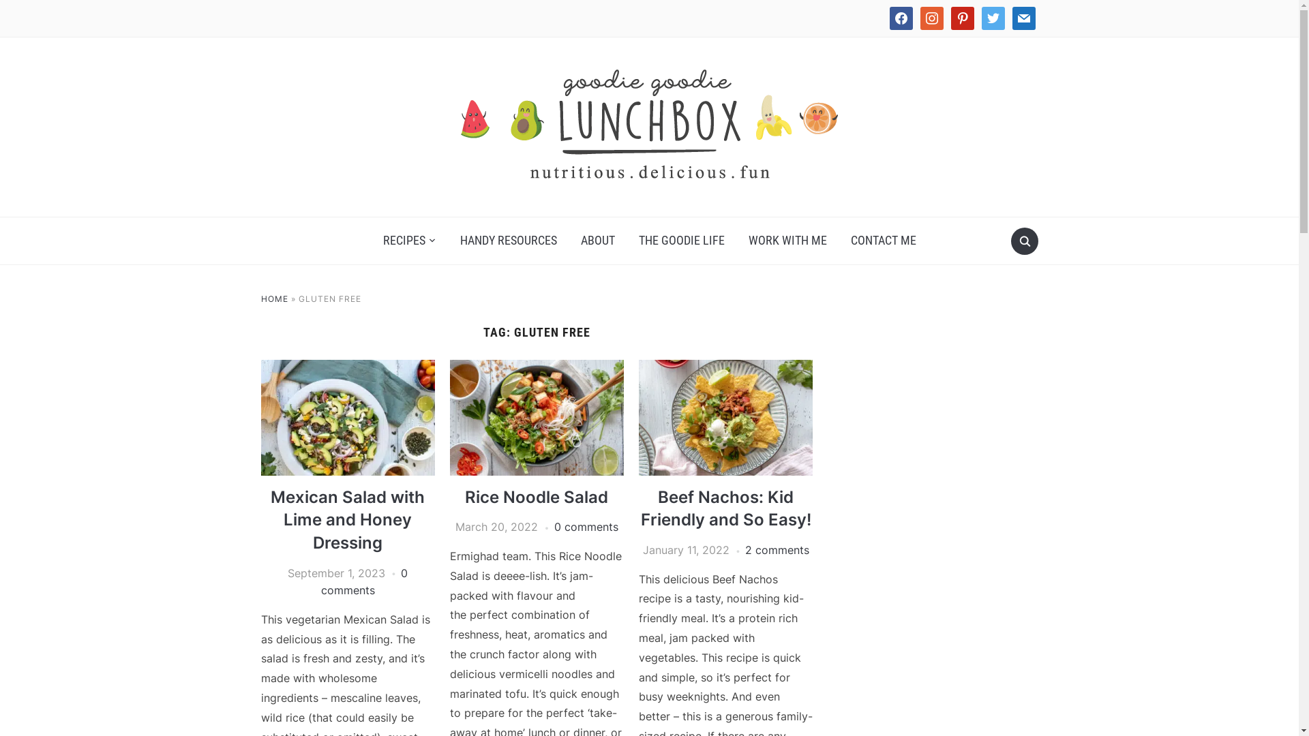 Image resolution: width=1309 pixels, height=736 pixels. What do you see at coordinates (509, 241) in the screenshot?
I see `HANDY RESOURCES` at bounding box center [509, 241].